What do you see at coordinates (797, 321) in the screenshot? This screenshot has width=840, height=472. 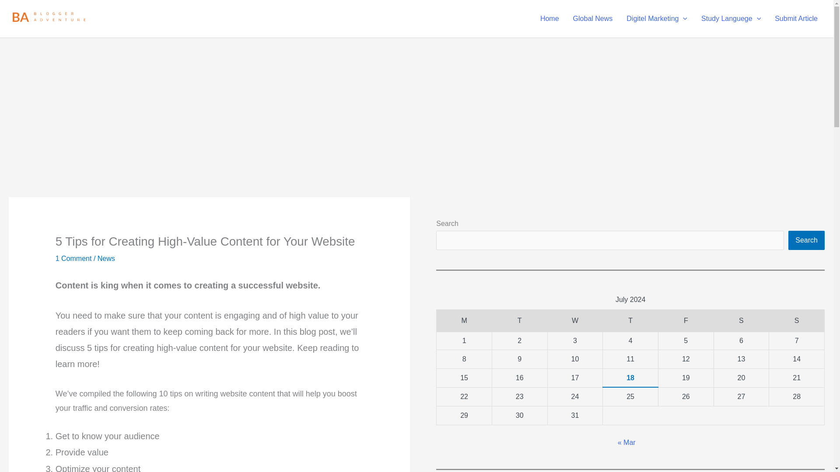 I see `Sunday` at bounding box center [797, 321].